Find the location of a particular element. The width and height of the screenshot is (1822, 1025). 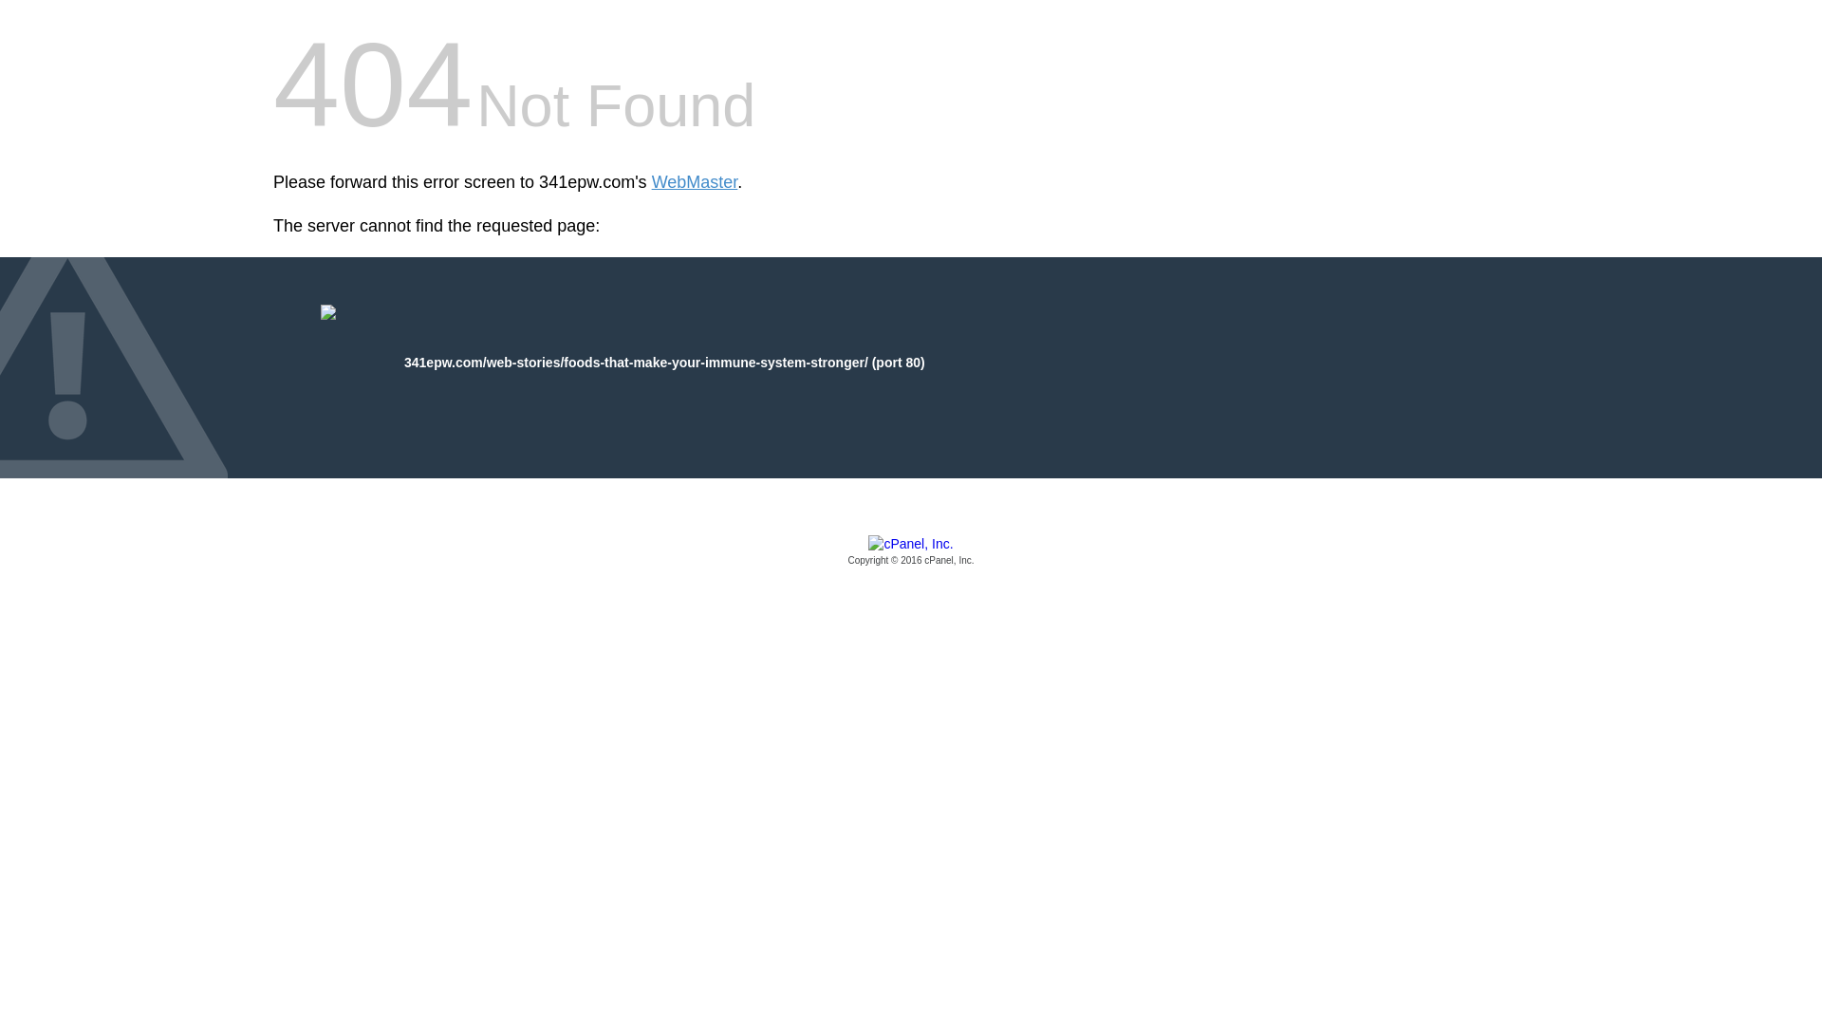

WebMaster is located at coordinates (695, 182).